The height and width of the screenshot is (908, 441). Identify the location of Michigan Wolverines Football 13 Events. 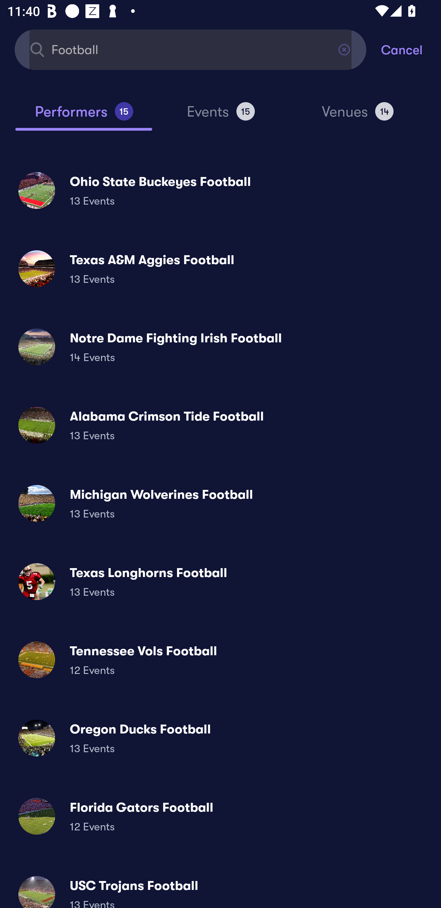
(221, 503).